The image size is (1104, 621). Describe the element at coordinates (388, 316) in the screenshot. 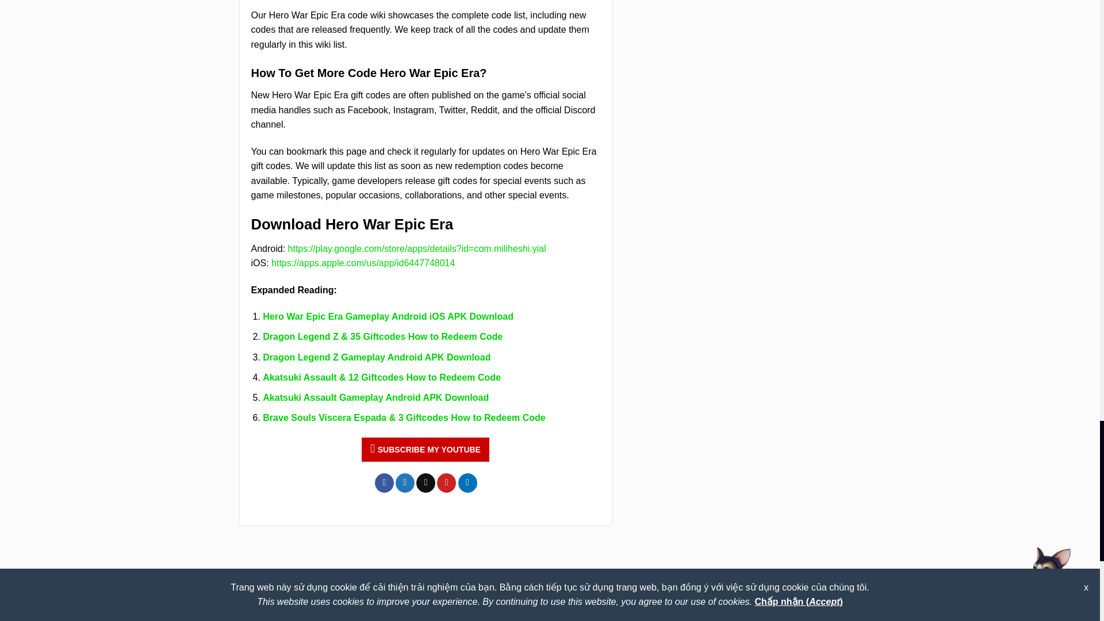

I see `Hero War Epic Era Gameplay Android iOS APK Download` at that location.